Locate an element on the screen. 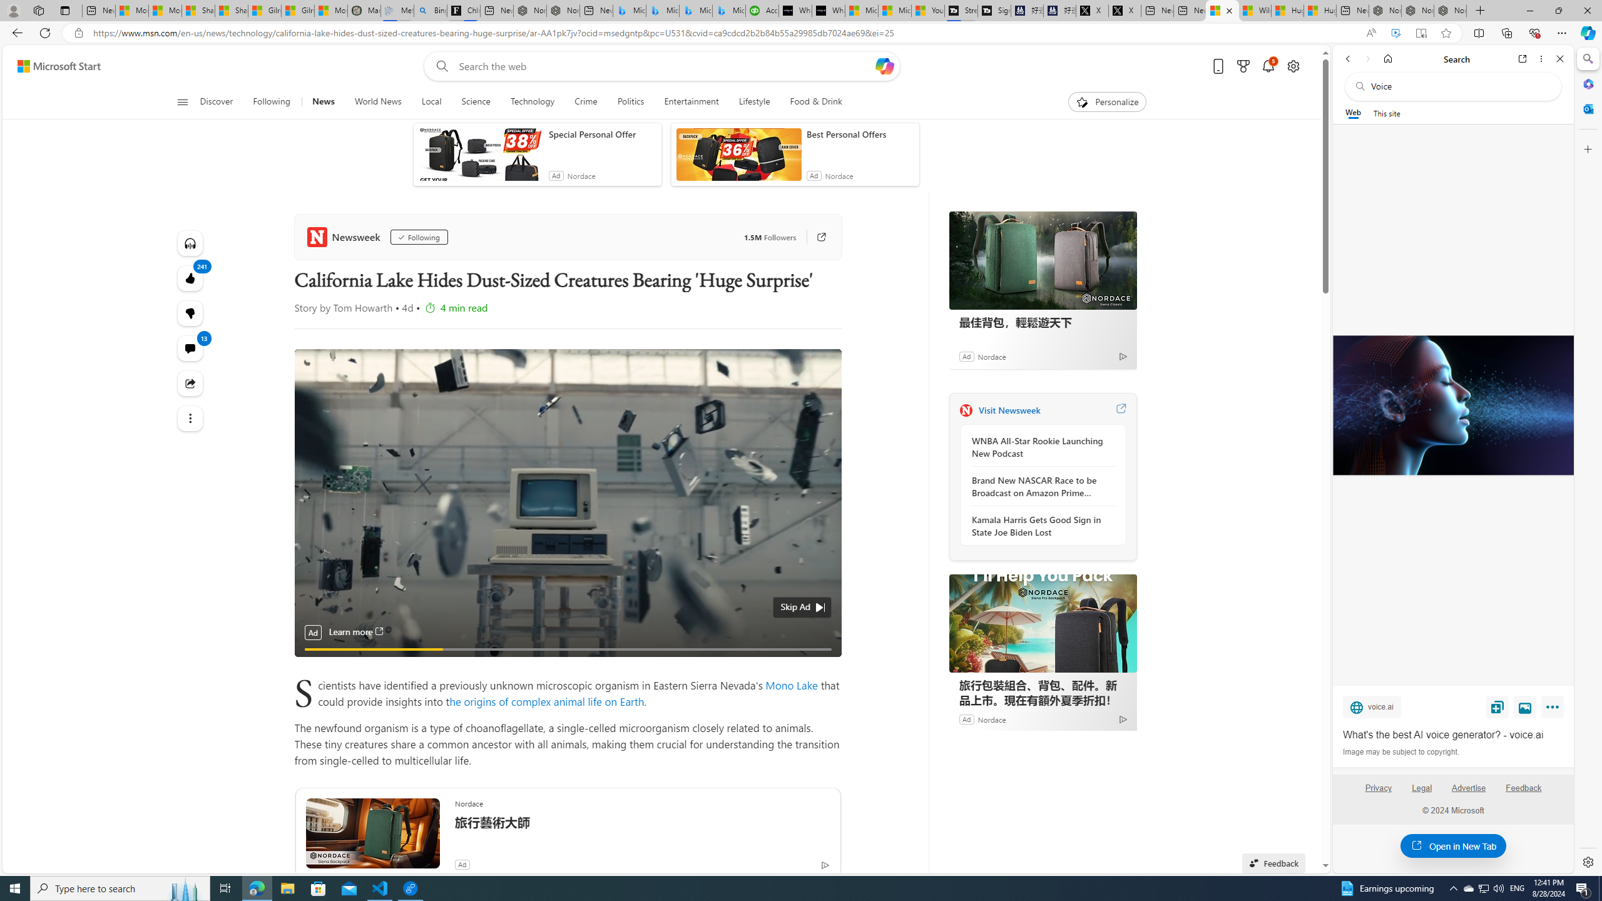  Personalize is located at coordinates (1106, 102).